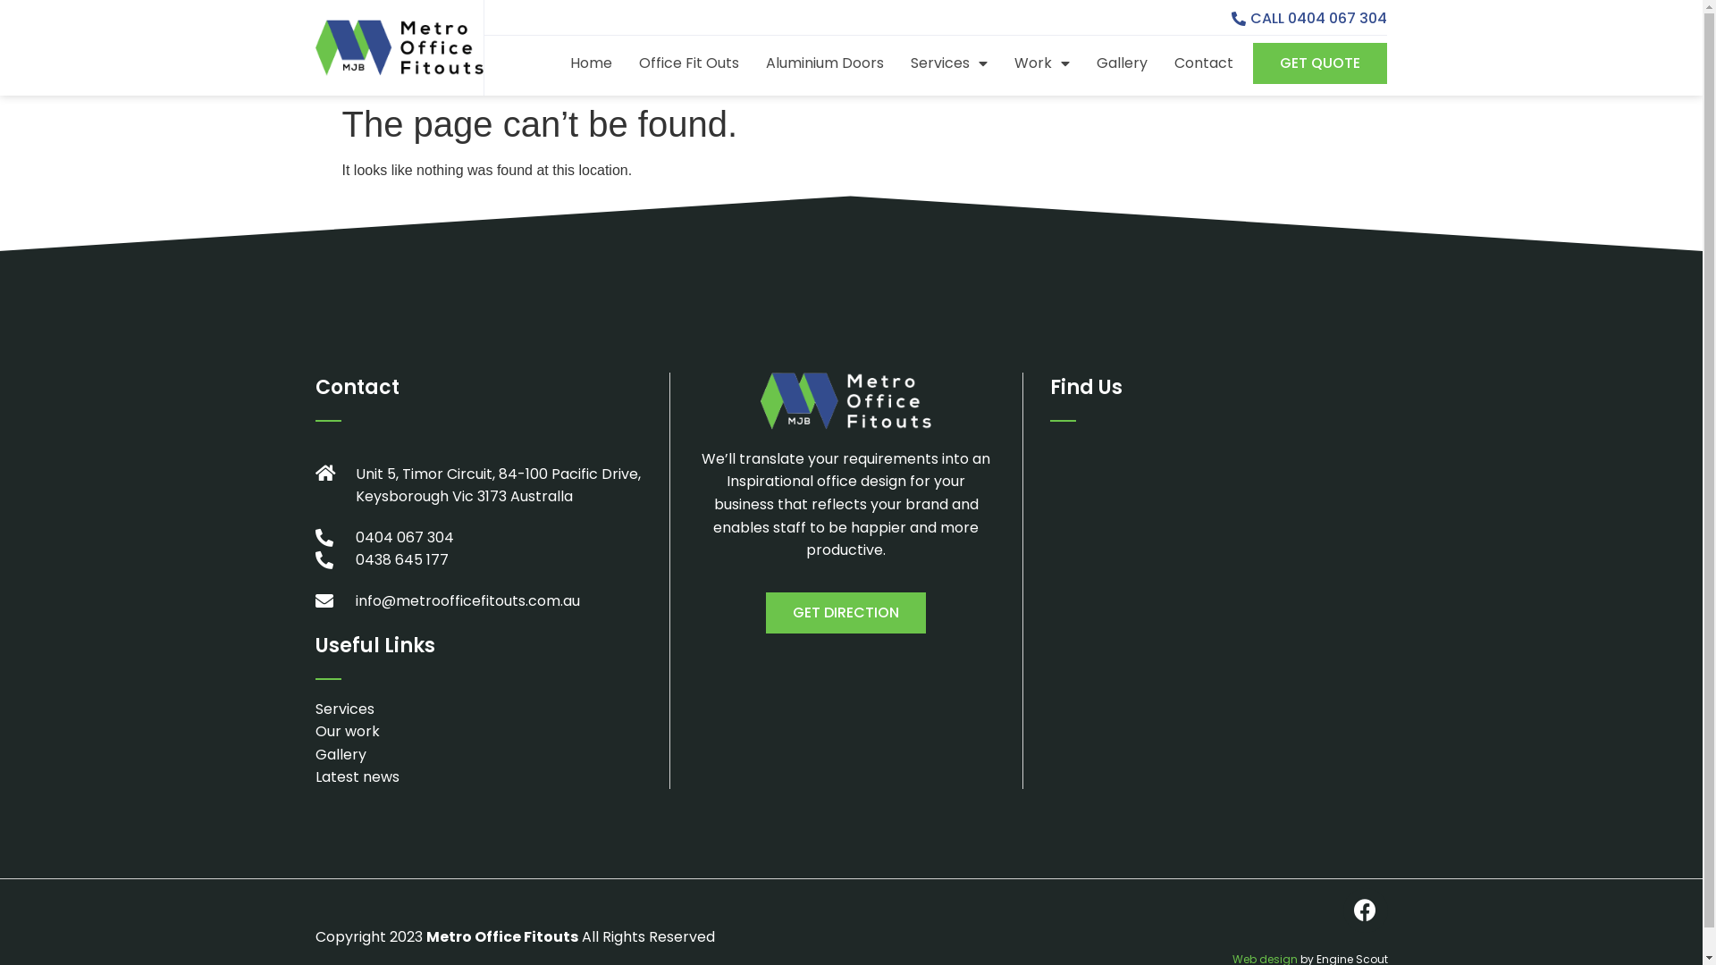 The image size is (1716, 965). What do you see at coordinates (1320, 63) in the screenshot?
I see `GET QUOTE` at bounding box center [1320, 63].